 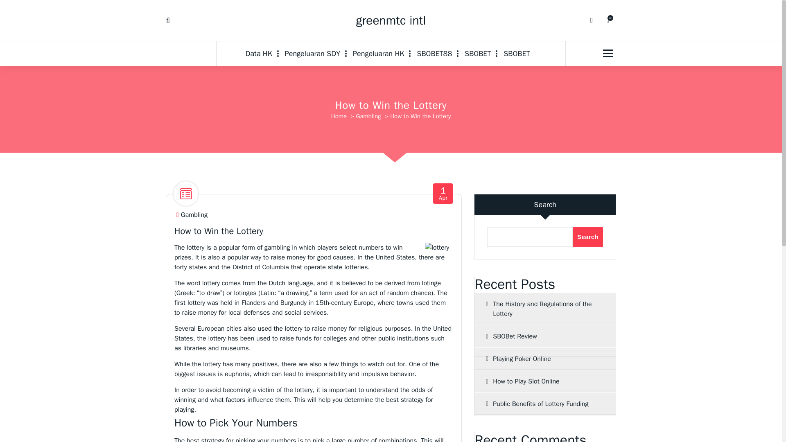 I want to click on SBOBET, so click(x=516, y=53).